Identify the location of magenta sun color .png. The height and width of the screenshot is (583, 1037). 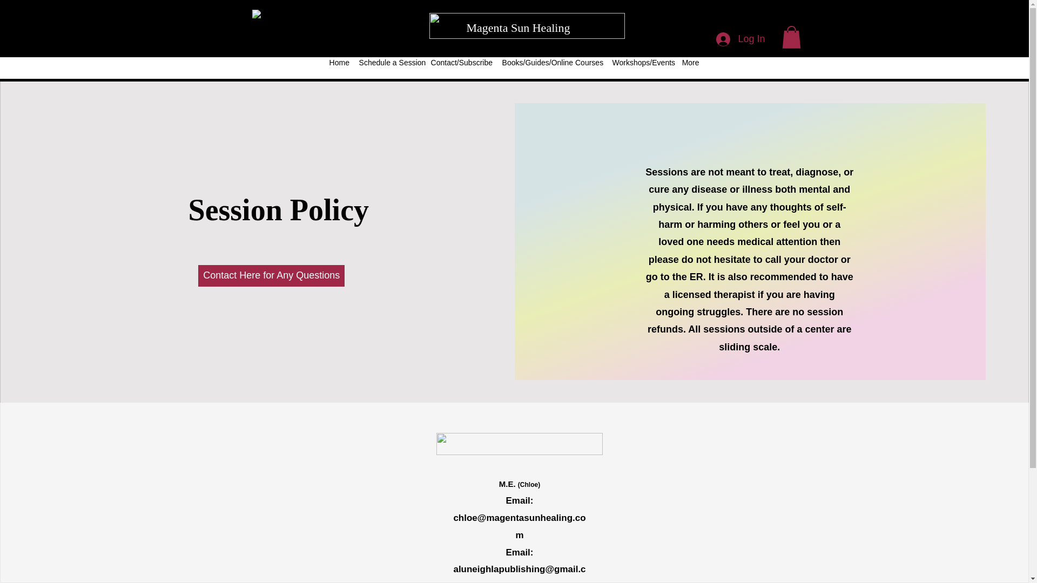
(526, 26).